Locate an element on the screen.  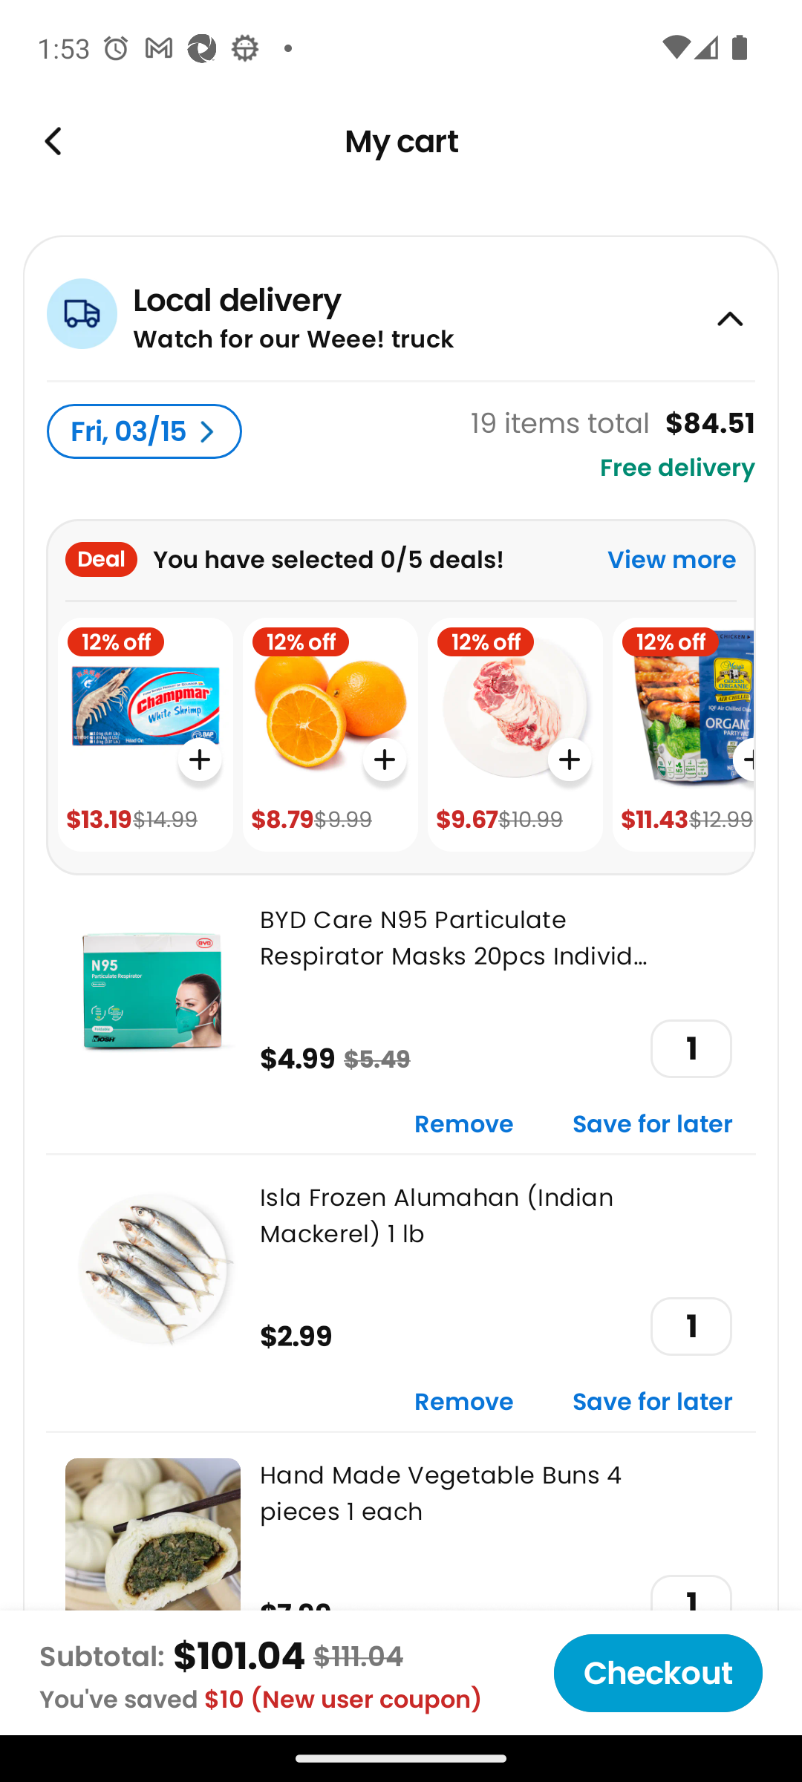
12% off $9.67 $10.99 is located at coordinates (515, 735).